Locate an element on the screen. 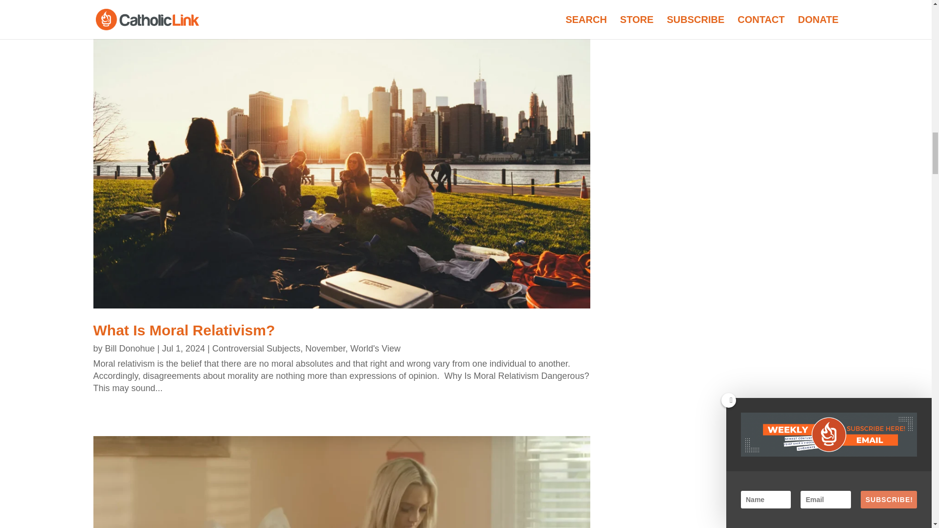  Controversial Subjects is located at coordinates (256, 348).